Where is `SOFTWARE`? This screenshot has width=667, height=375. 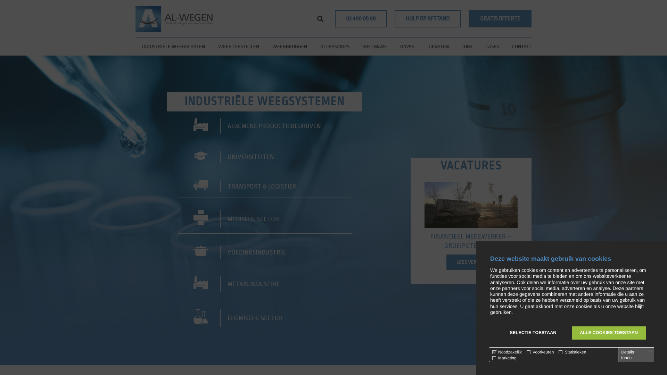 SOFTWARE is located at coordinates (375, 47).